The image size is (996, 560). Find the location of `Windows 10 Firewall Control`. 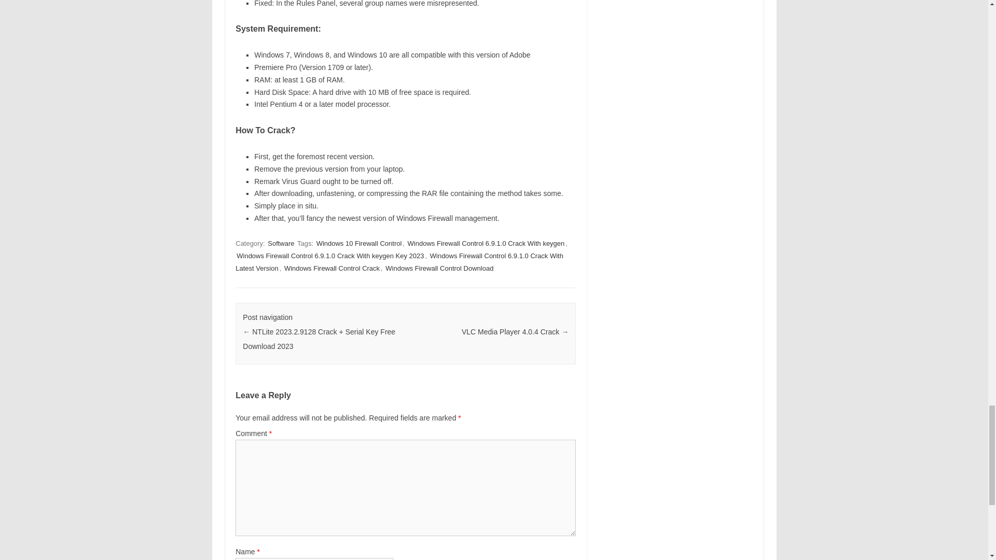

Windows 10 Firewall Control is located at coordinates (359, 244).